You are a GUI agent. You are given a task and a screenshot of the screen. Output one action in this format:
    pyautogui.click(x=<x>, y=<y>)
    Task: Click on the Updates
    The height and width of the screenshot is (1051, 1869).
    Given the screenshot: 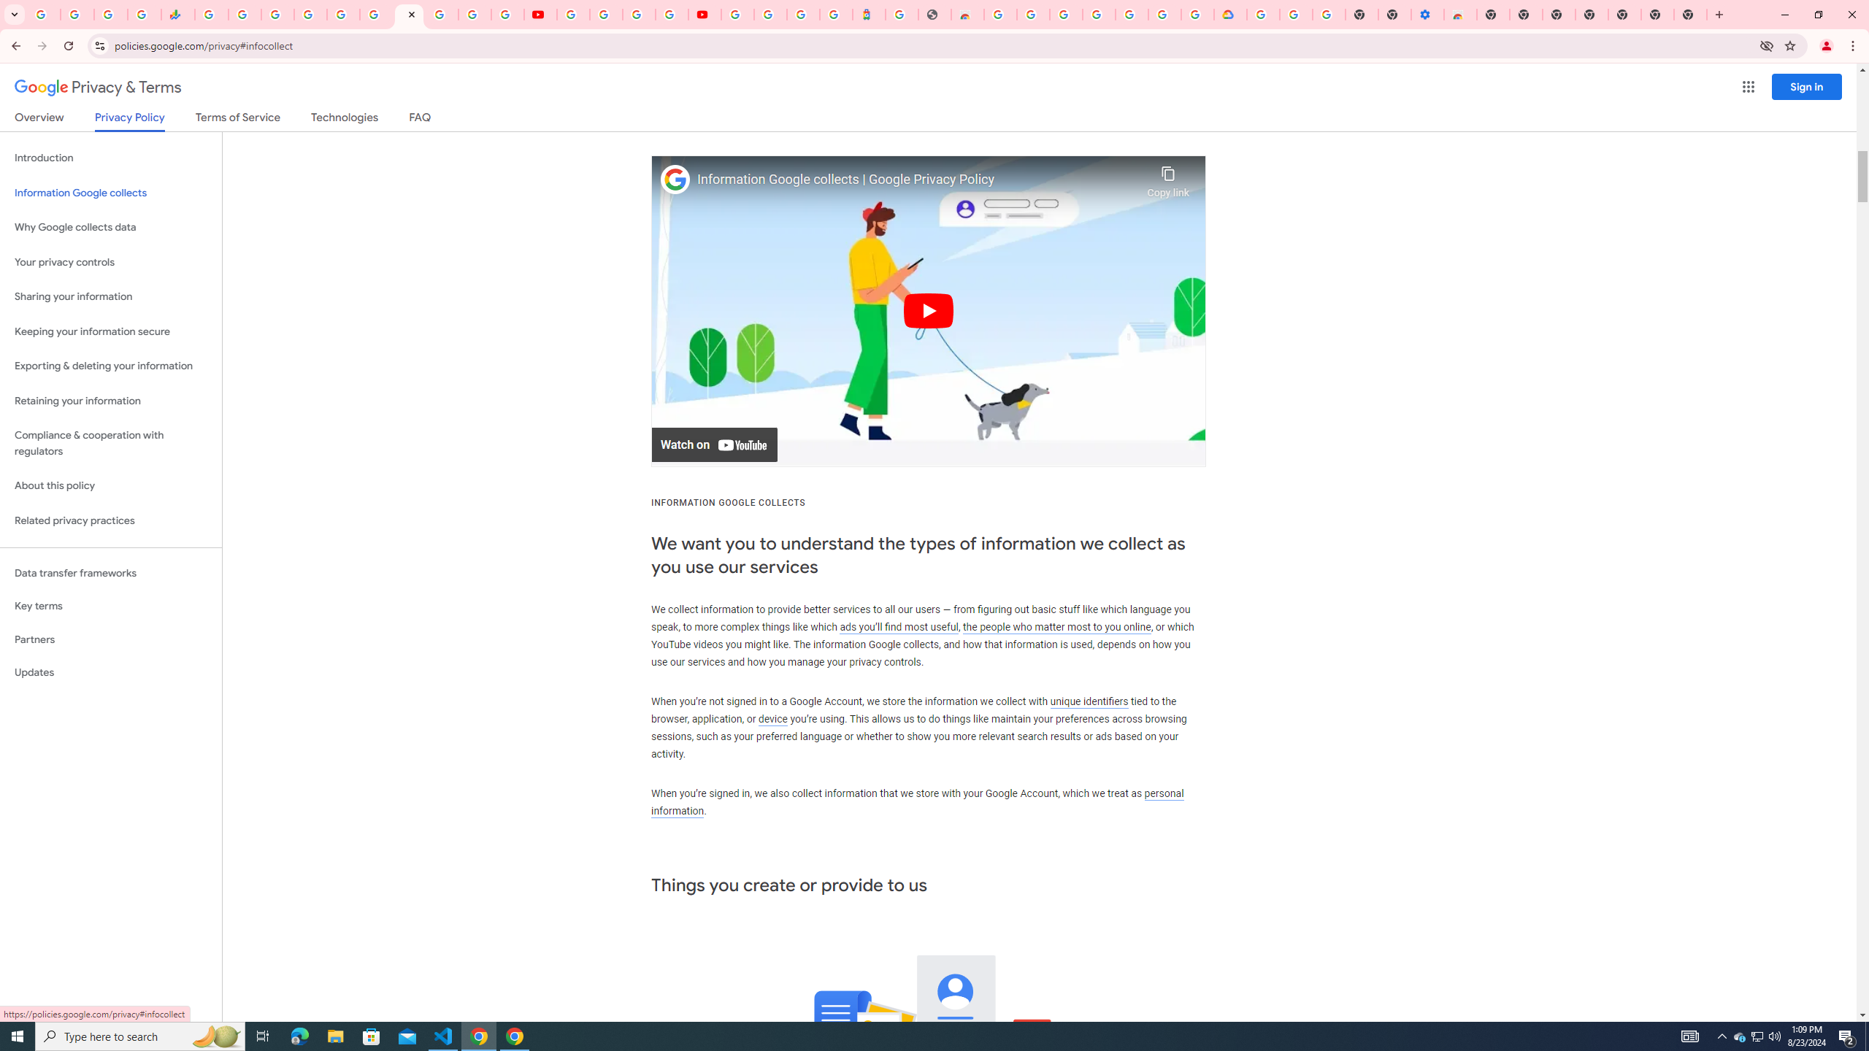 What is the action you would take?
    pyautogui.click(x=111, y=672)
    